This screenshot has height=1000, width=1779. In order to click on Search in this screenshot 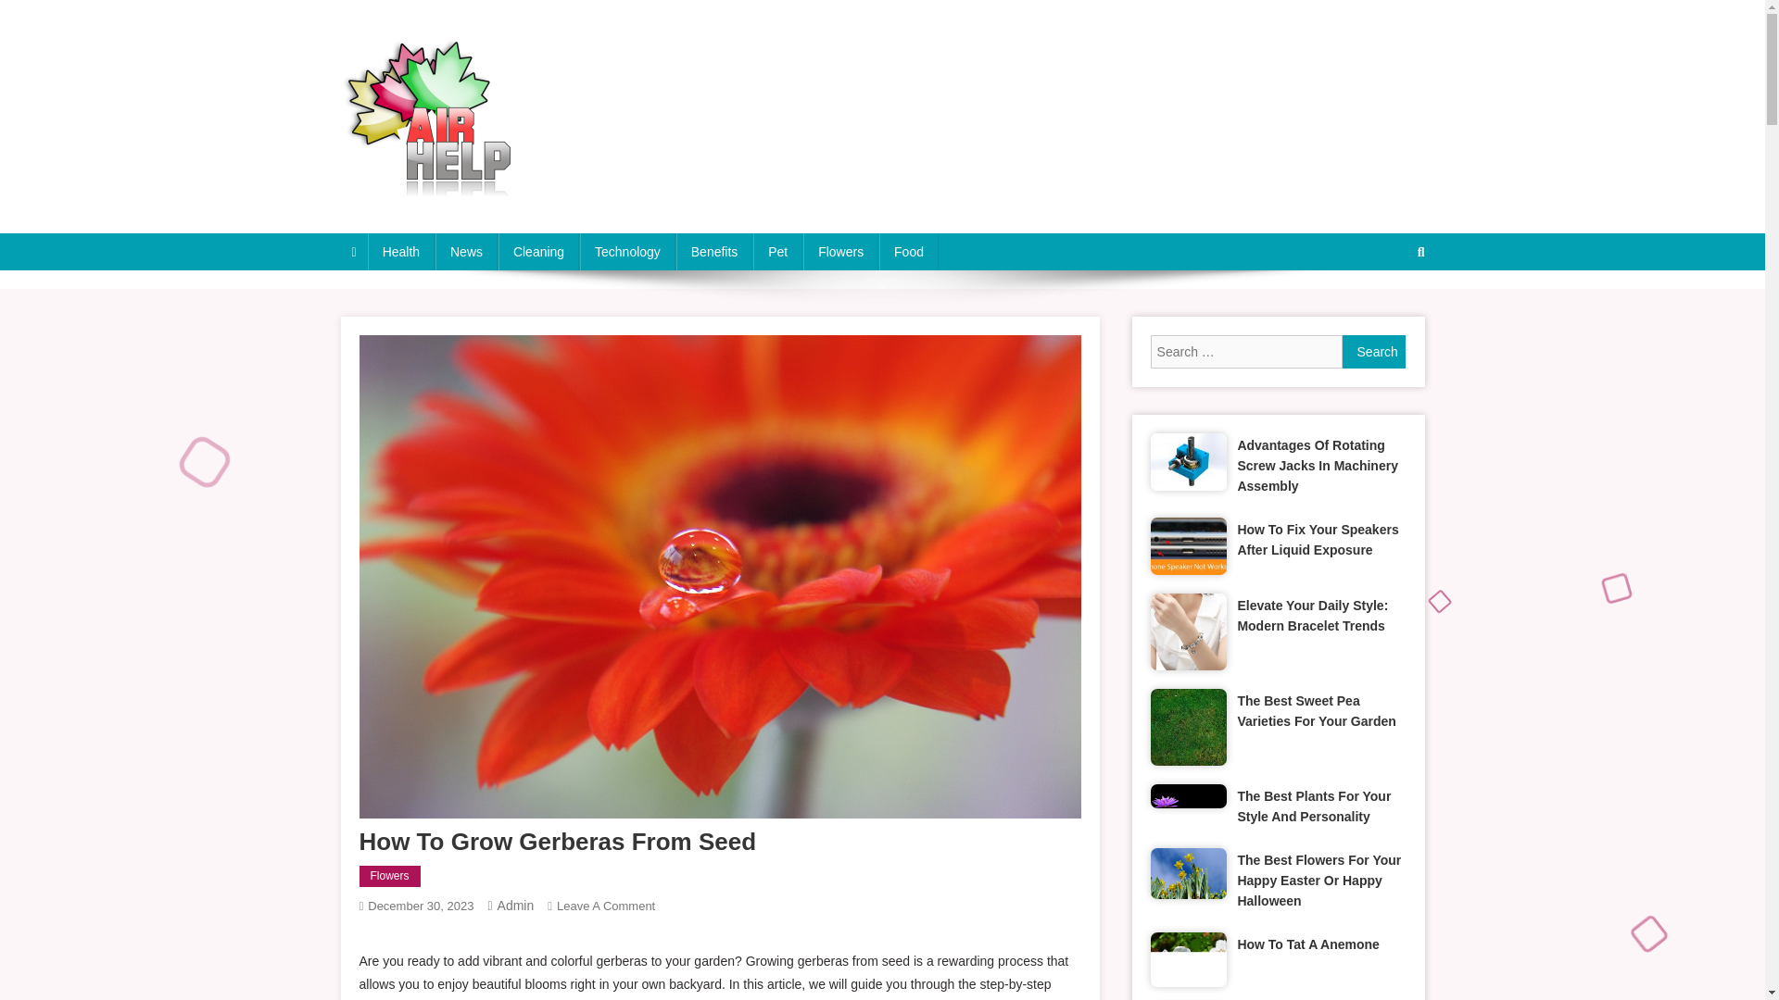, I will do `click(467, 251)`.